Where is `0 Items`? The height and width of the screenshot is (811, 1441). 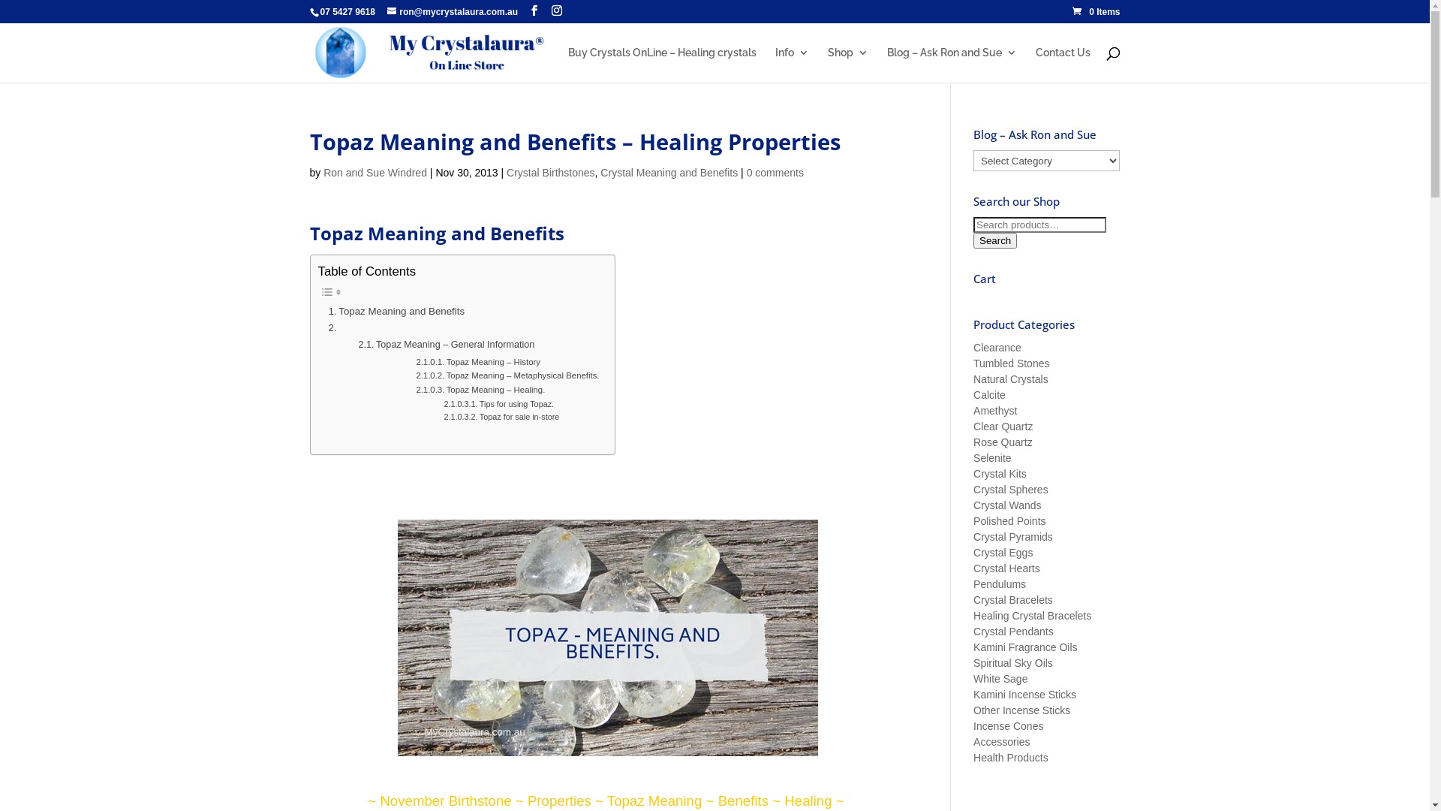
0 Items is located at coordinates (1096, 12).